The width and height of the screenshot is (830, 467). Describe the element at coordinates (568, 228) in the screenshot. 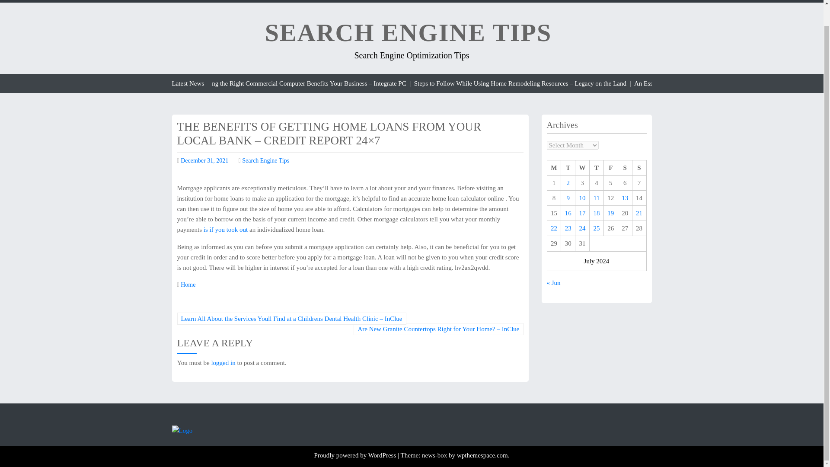

I see `23` at that location.